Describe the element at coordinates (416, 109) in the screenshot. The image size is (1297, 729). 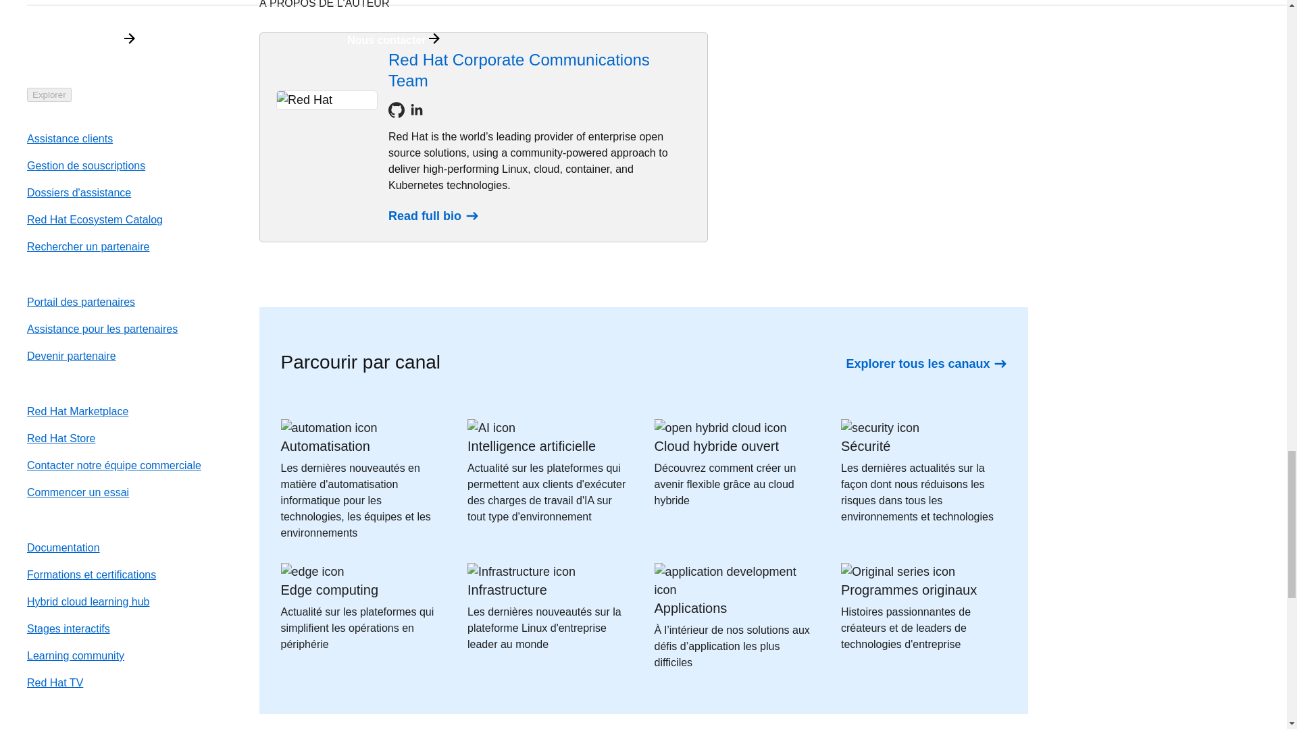
I see `Follow Red Hat Corporate Communications Team LinkedIn` at that location.